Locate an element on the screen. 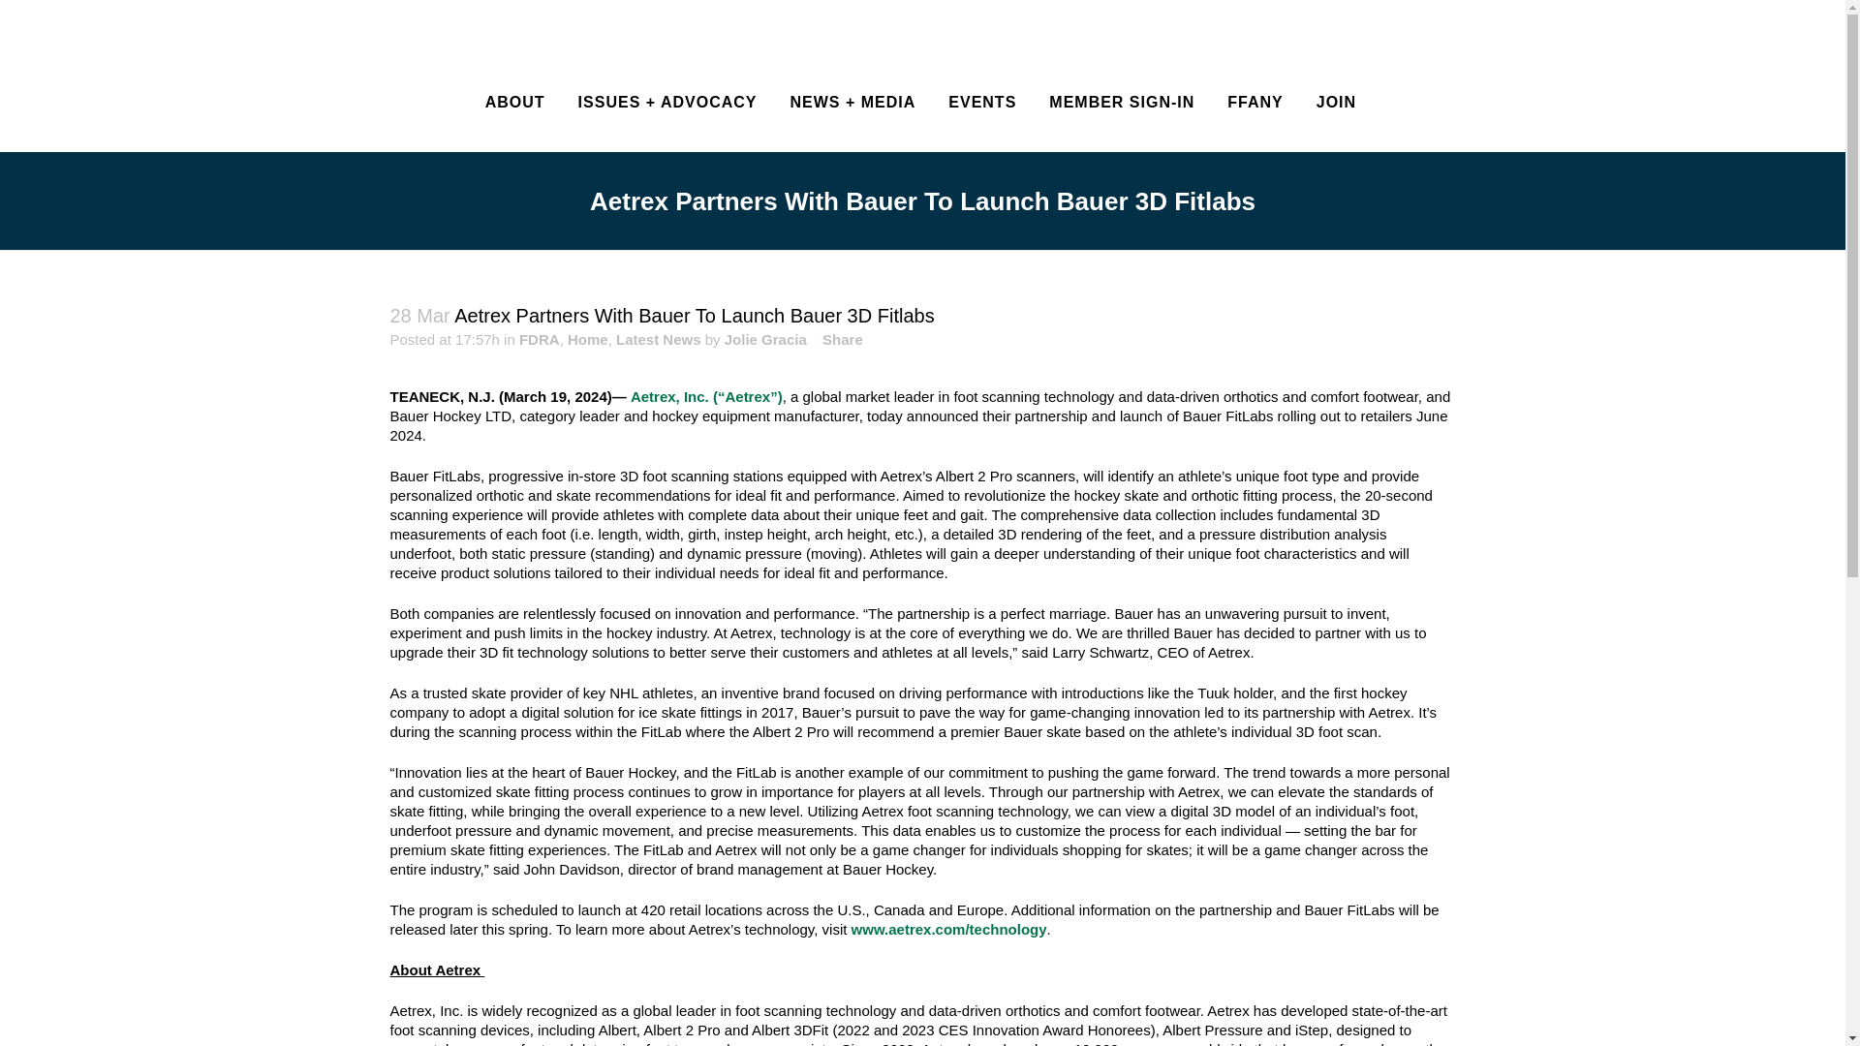 The image size is (1860, 1046). MEMBER SIGN-IN is located at coordinates (1121, 103).